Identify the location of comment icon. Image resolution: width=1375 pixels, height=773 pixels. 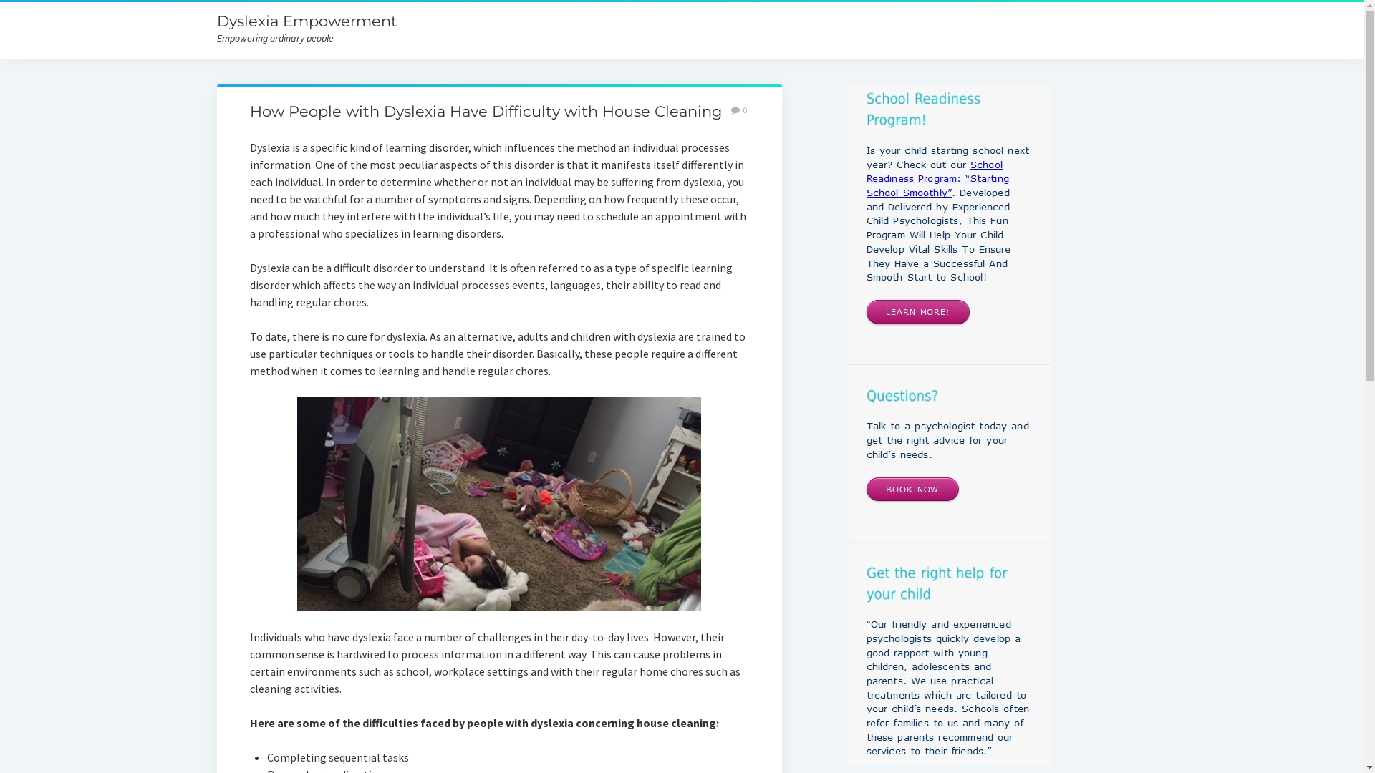
(735, 110).